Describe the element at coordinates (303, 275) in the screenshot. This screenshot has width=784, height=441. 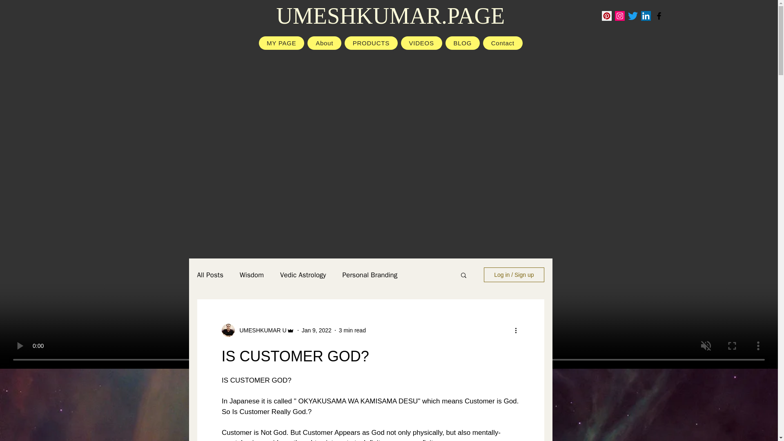
I see `Vedic Astrology` at that location.